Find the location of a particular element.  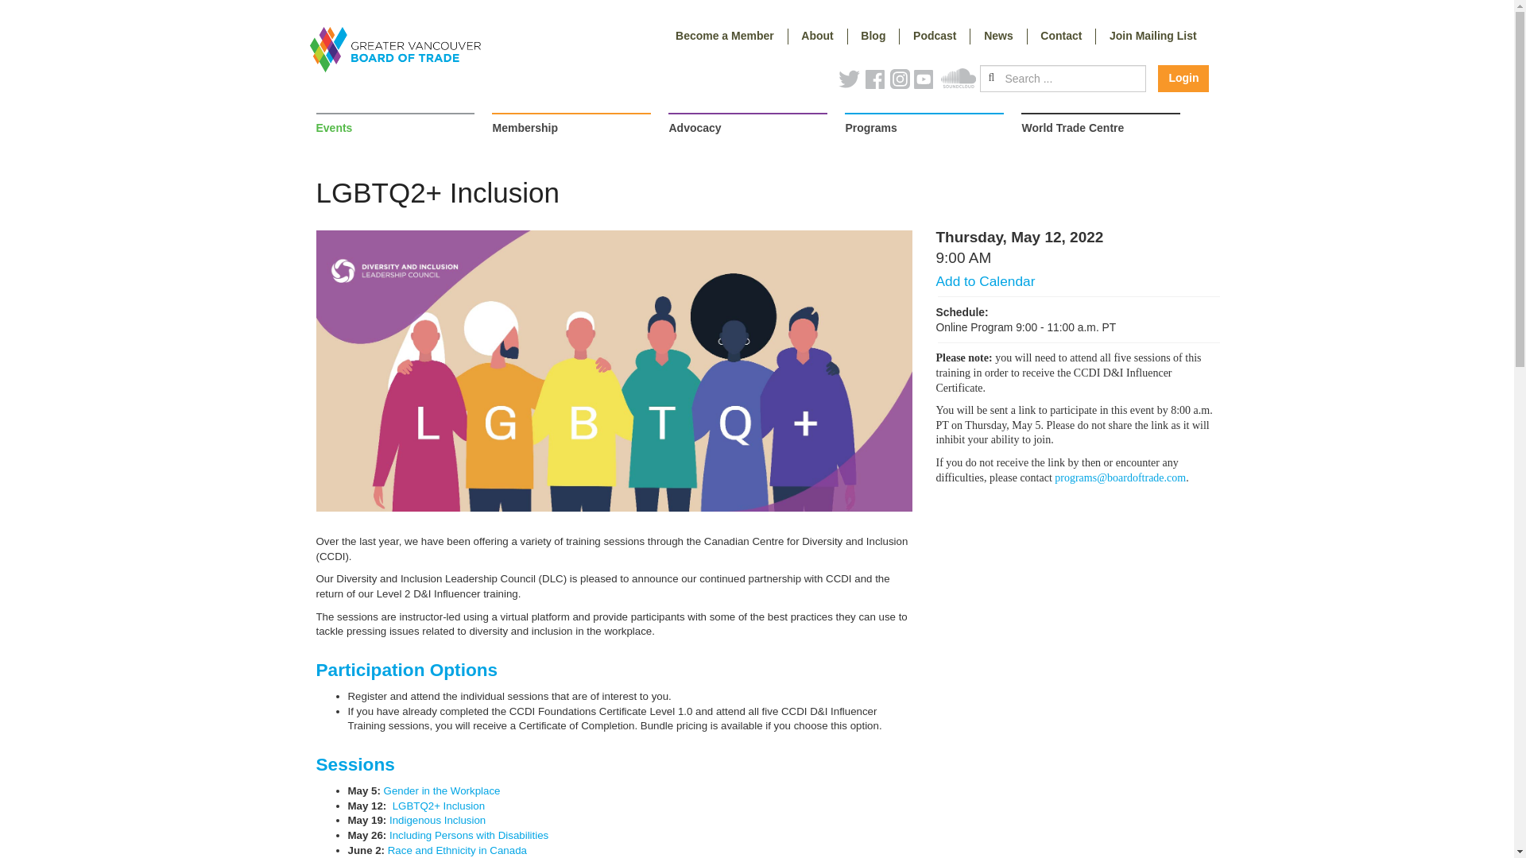

Race and Ethnicity in Canada is located at coordinates (456, 850).